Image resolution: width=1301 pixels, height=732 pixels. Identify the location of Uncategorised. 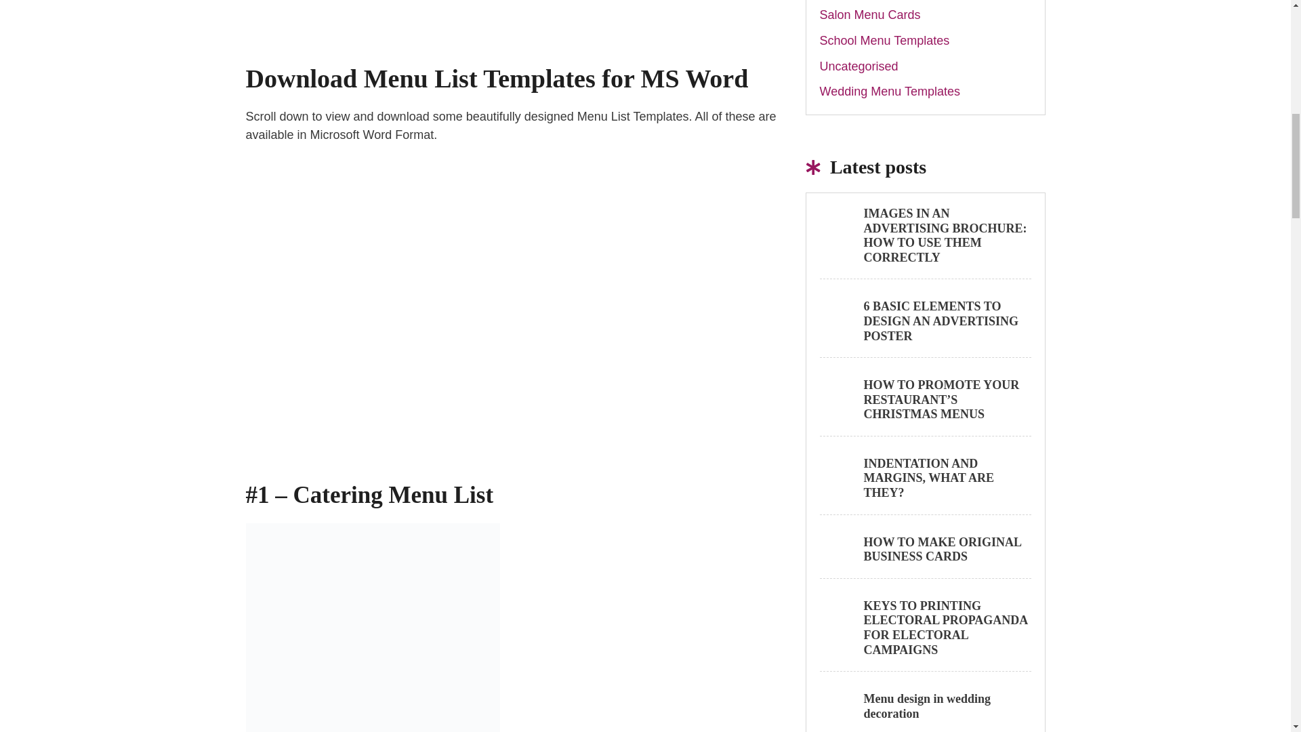
(859, 66).